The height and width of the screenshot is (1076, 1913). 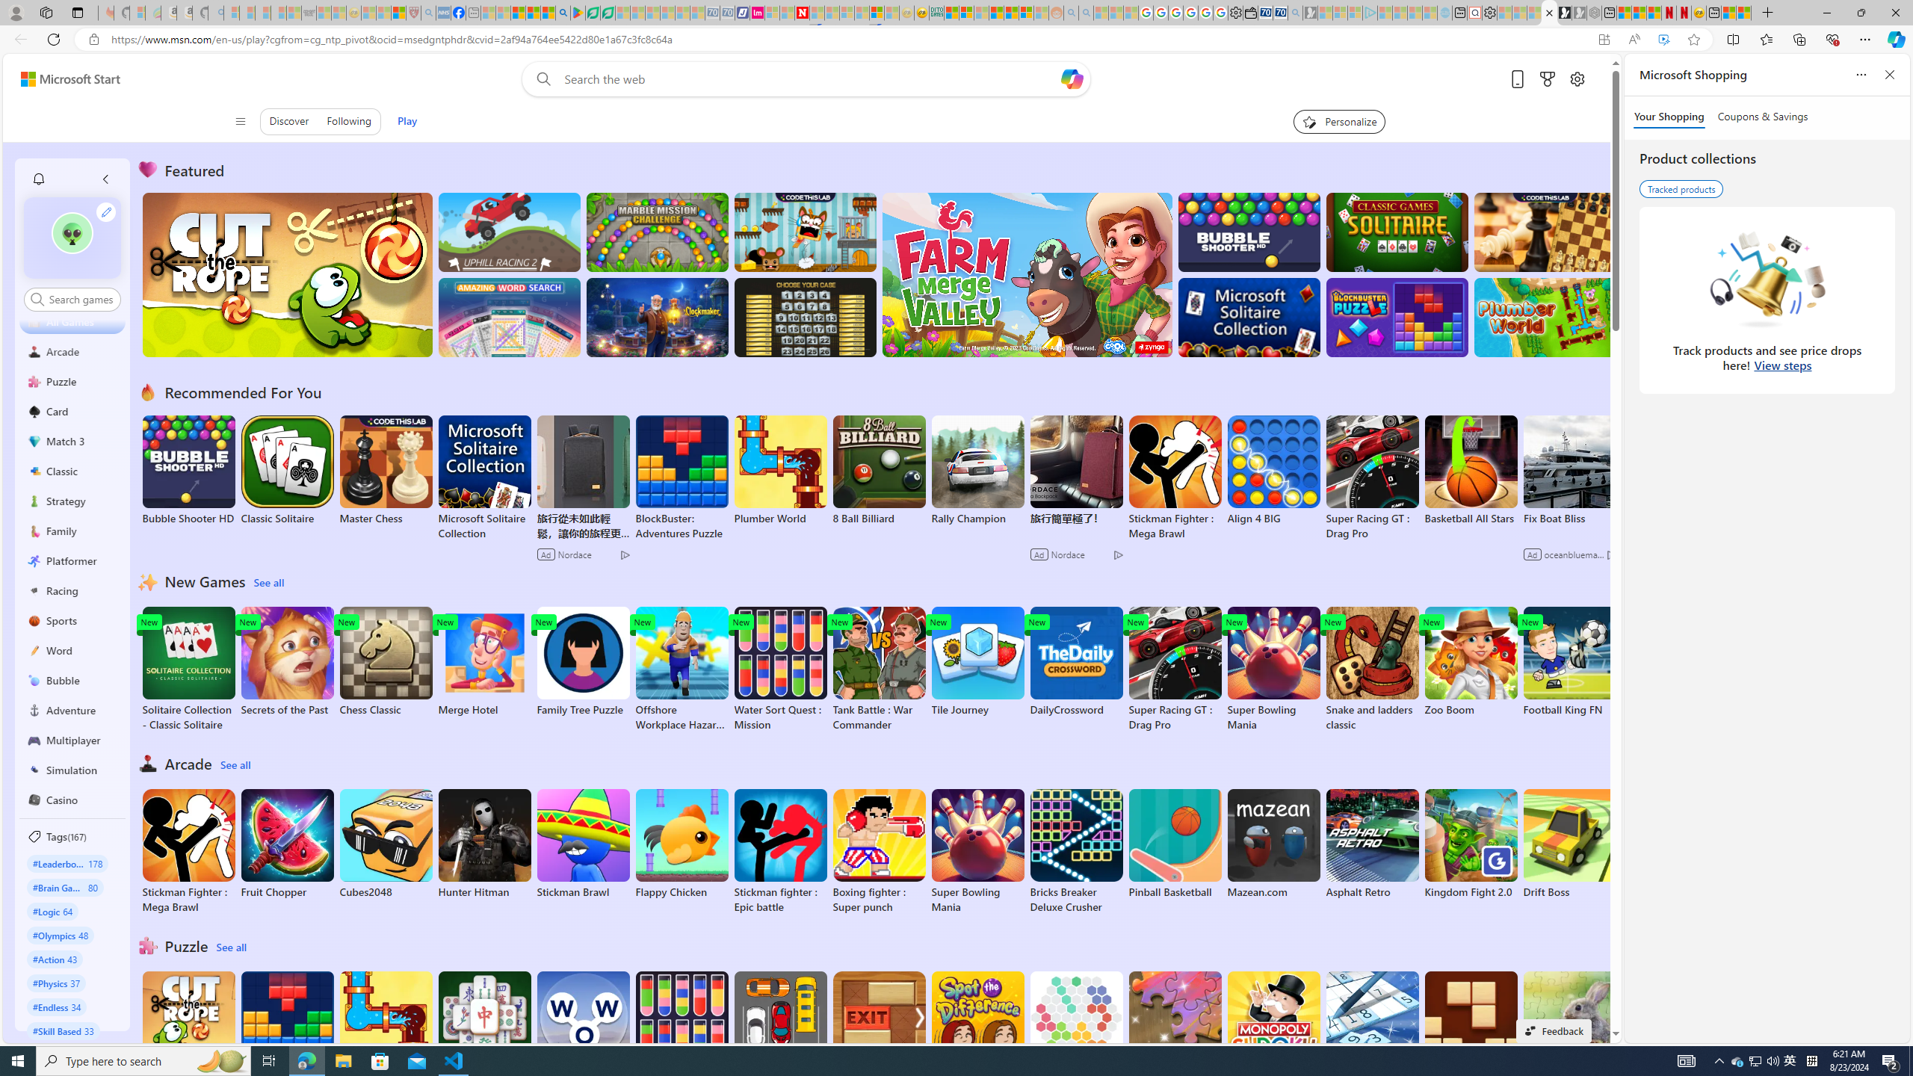 I want to click on Cut the Rope, so click(x=188, y=1027).